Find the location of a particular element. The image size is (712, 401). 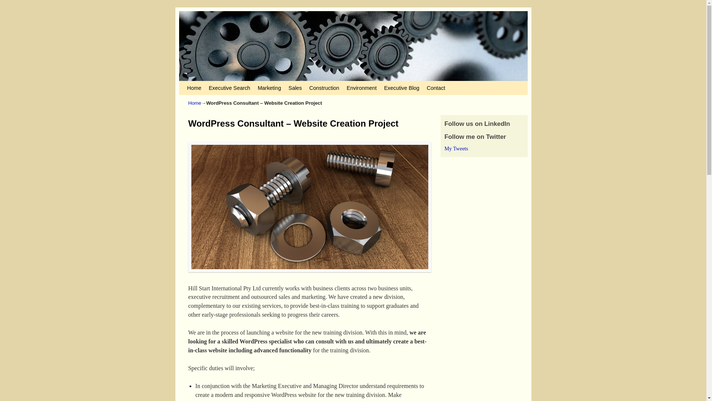

Skip to primary content is located at coordinates (200, 84).